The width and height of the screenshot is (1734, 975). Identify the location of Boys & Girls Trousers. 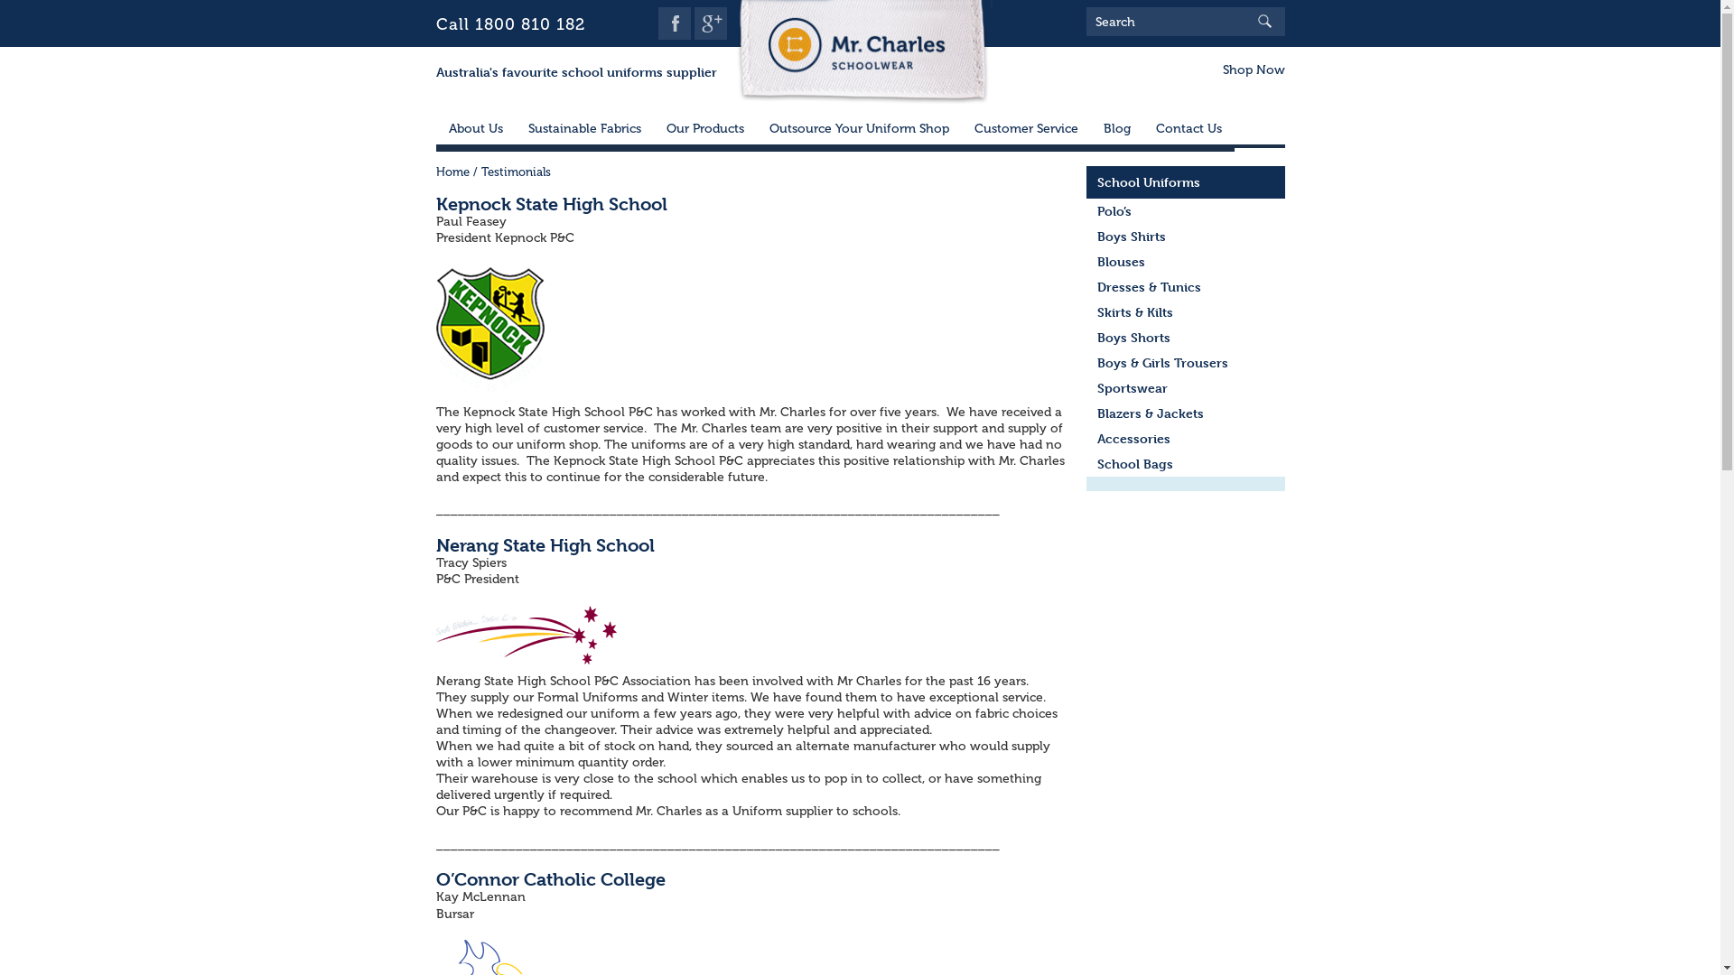
(1185, 363).